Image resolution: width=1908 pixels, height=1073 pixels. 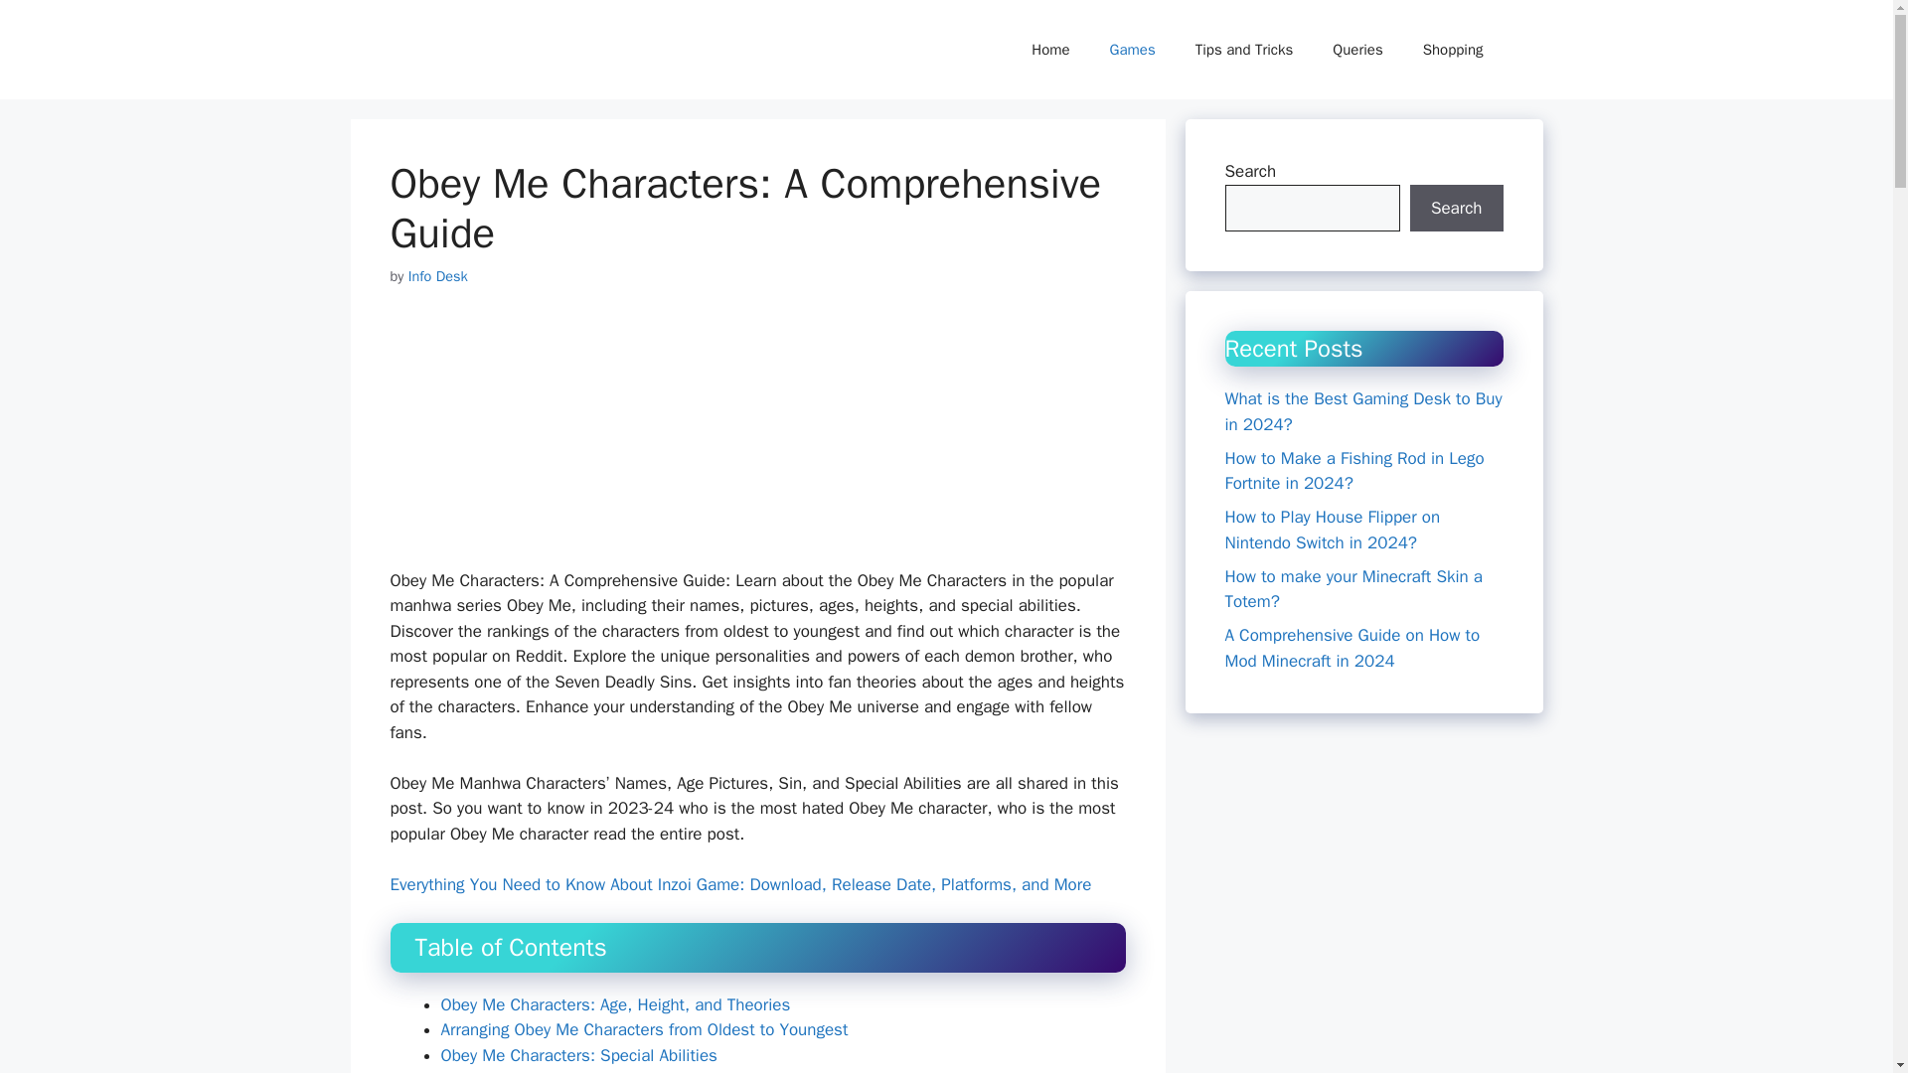 What do you see at coordinates (1244, 50) in the screenshot?
I see `Tips and Tricks` at bounding box center [1244, 50].